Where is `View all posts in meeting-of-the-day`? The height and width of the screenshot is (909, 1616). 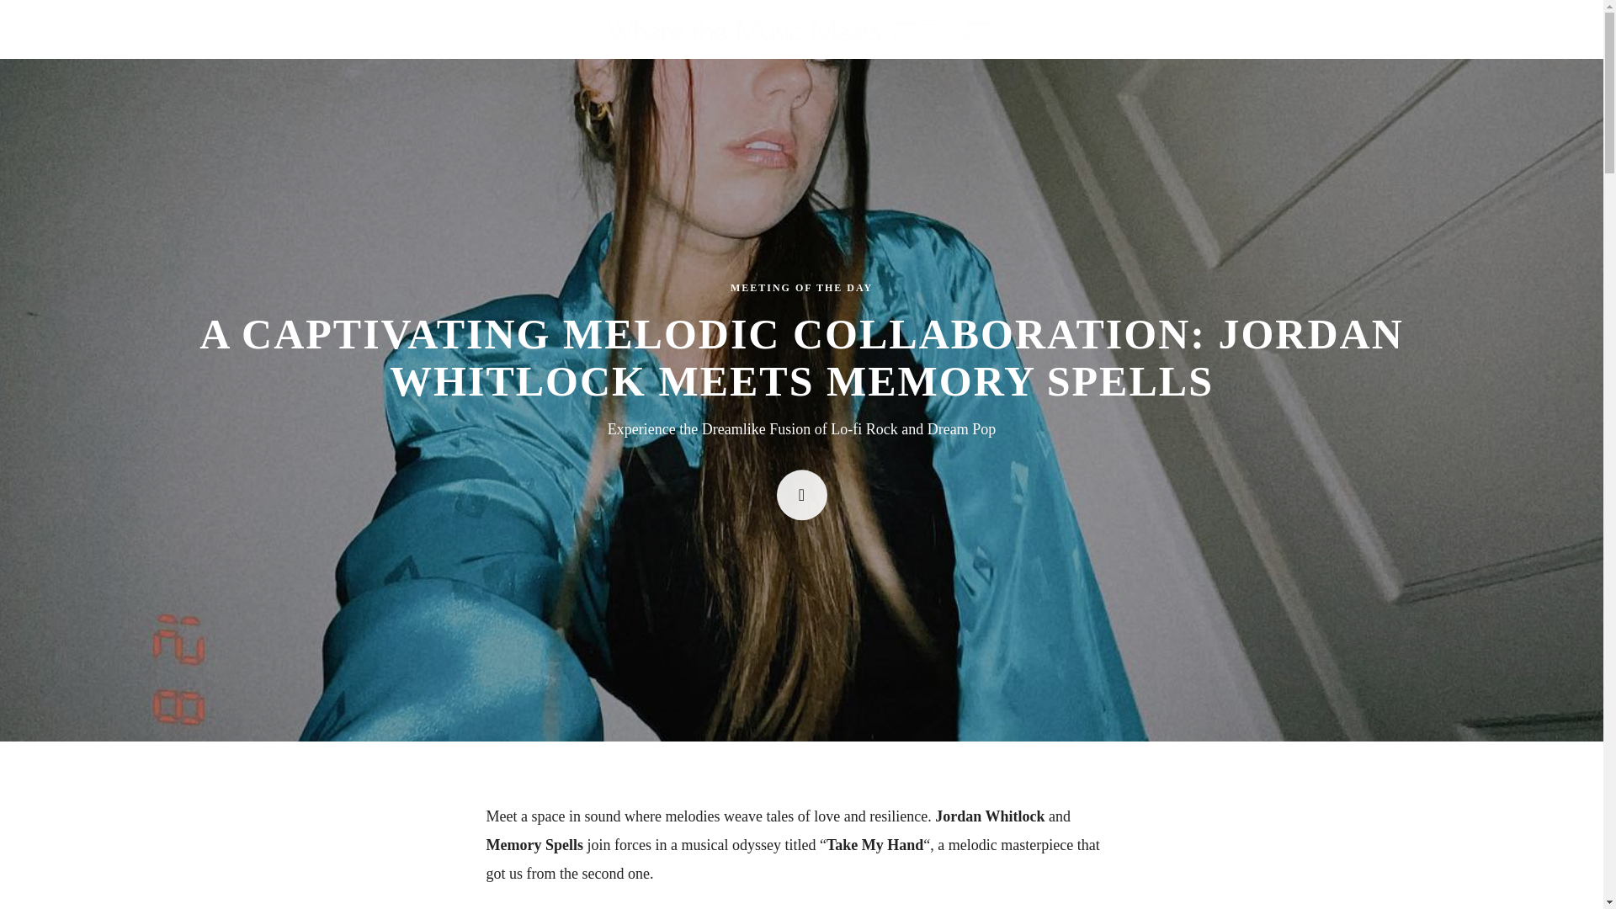 View all posts in meeting-of-the-day is located at coordinates (801, 288).